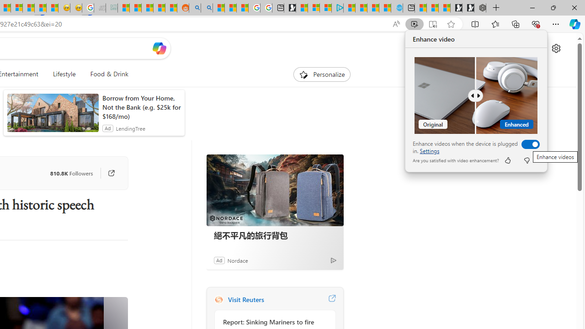 The width and height of the screenshot is (585, 329). What do you see at coordinates (496, 8) in the screenshot?
I see `New Tab` at bounding box center [496, 8].